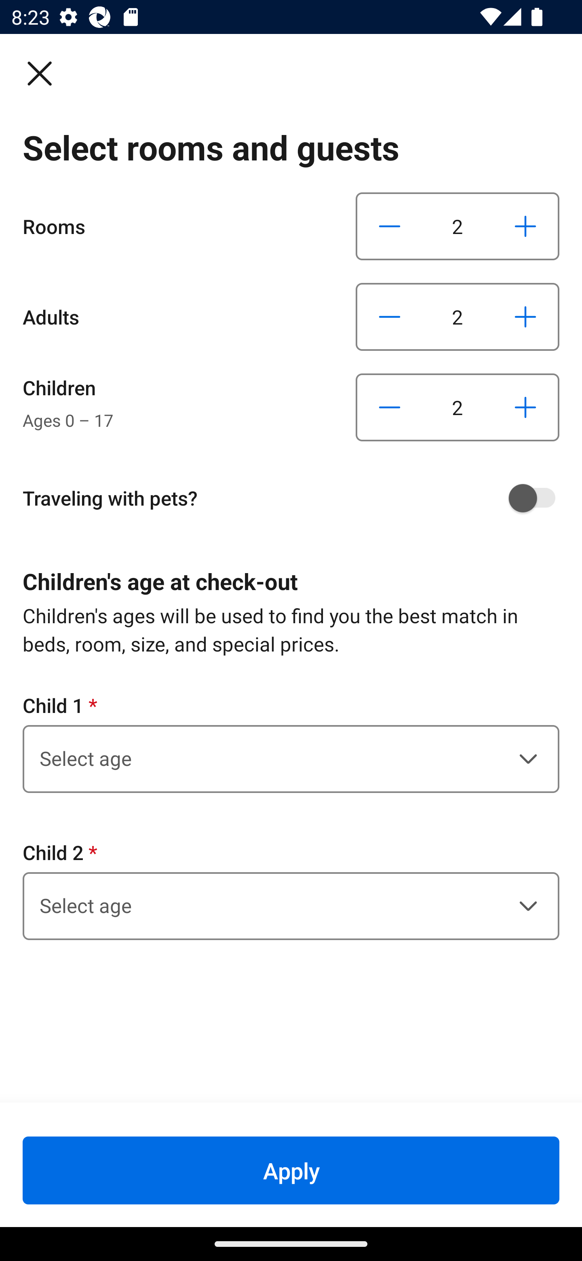 The image size is (582, 1261). What do you see at coordinates (297, 498) in the screenshot?
I see `Traveling with pets?` at bounding box center [297, 498].